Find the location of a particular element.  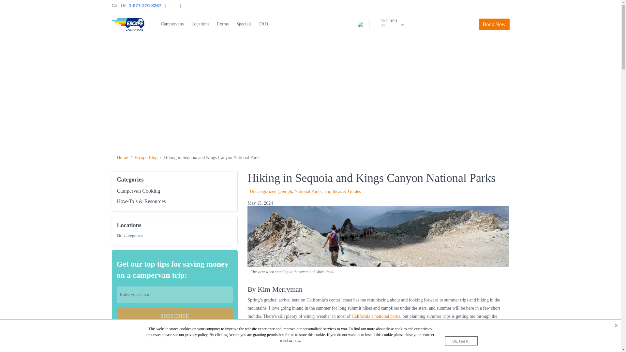

Extras is located at coordinates (223, 24).